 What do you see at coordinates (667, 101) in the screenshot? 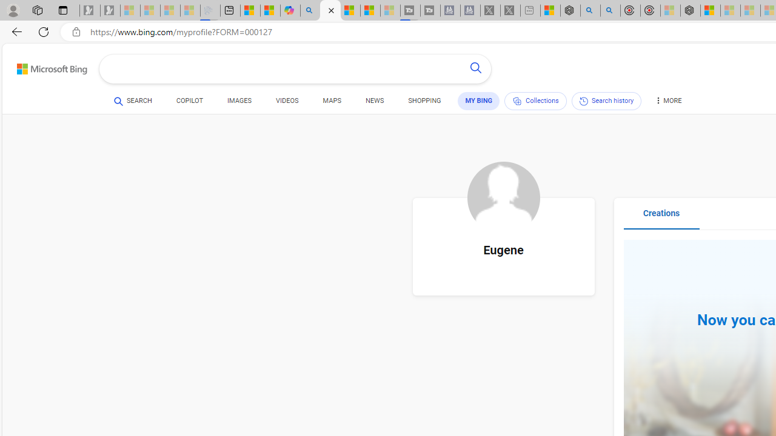
I see `Dropdown Menu` at bounding box center [667, 101].